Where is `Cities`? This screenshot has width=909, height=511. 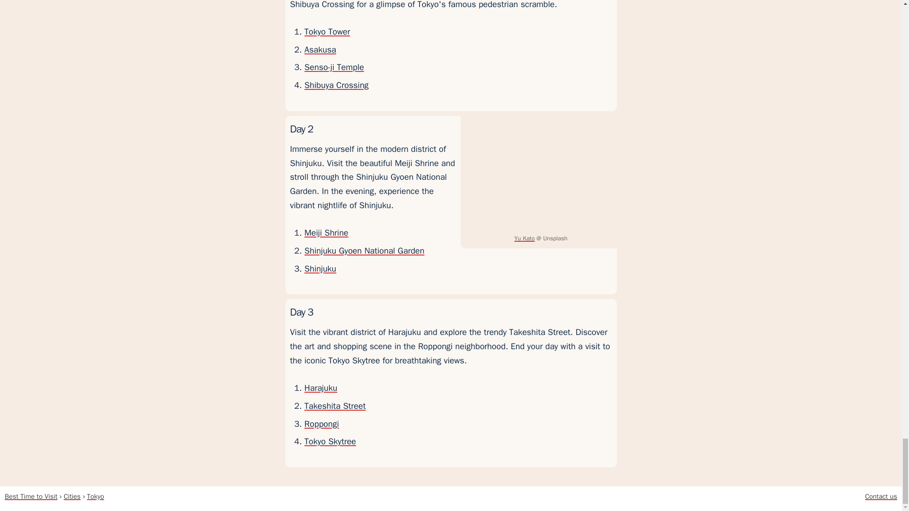 Cities is located at coordinates (72, 496).